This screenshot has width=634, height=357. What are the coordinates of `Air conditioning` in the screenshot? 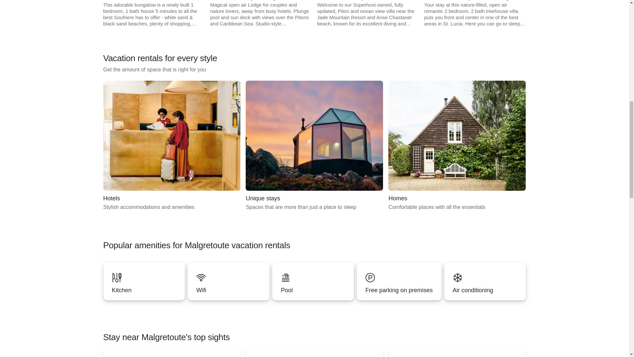 It's located at (313, 290).